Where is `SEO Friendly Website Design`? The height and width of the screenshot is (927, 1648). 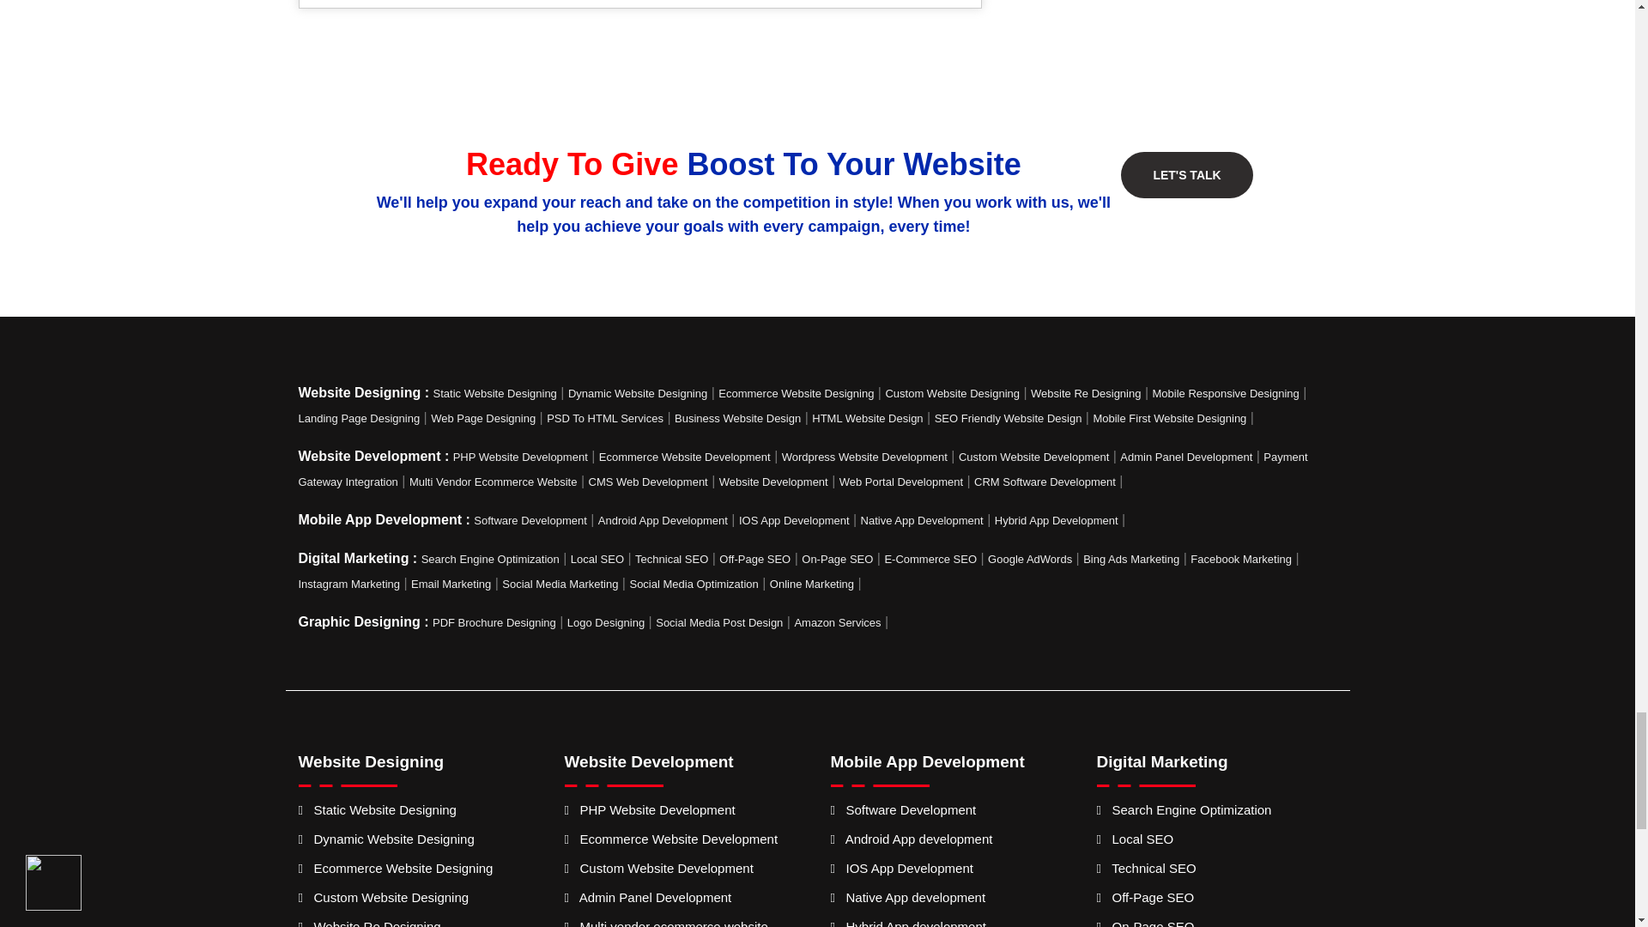 SEO Friendly Website Design is located at coordinates (1008, 417).